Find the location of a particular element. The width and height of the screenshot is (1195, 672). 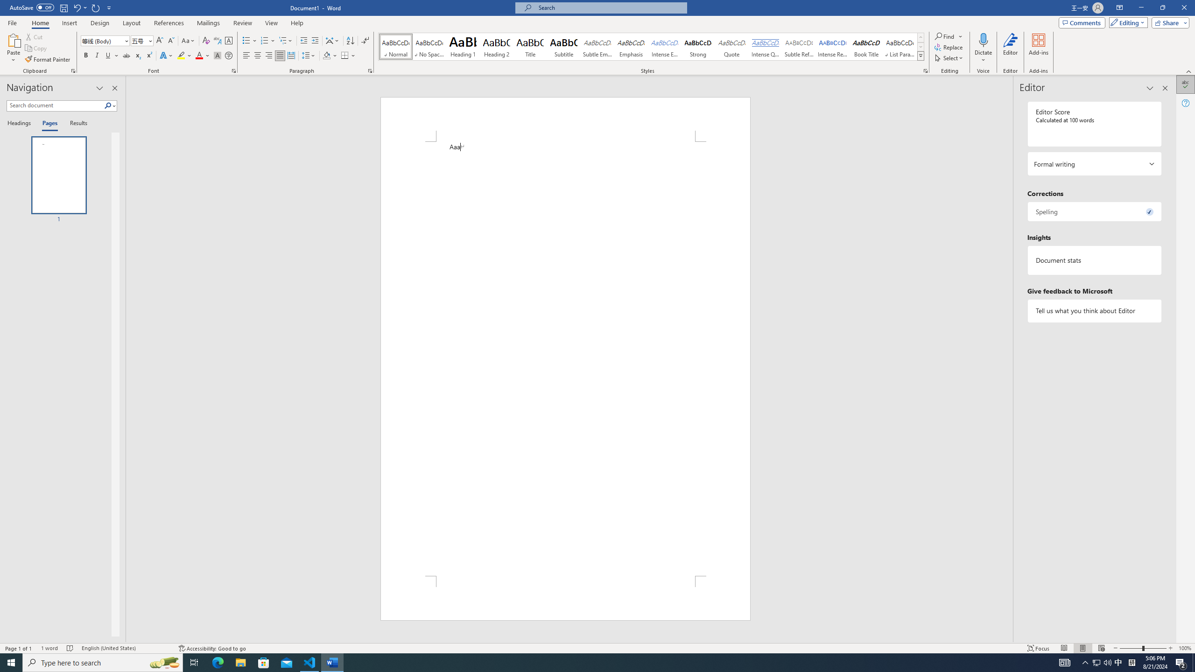

Line and Paragraph Spacing is located at coordinates (309, 56).